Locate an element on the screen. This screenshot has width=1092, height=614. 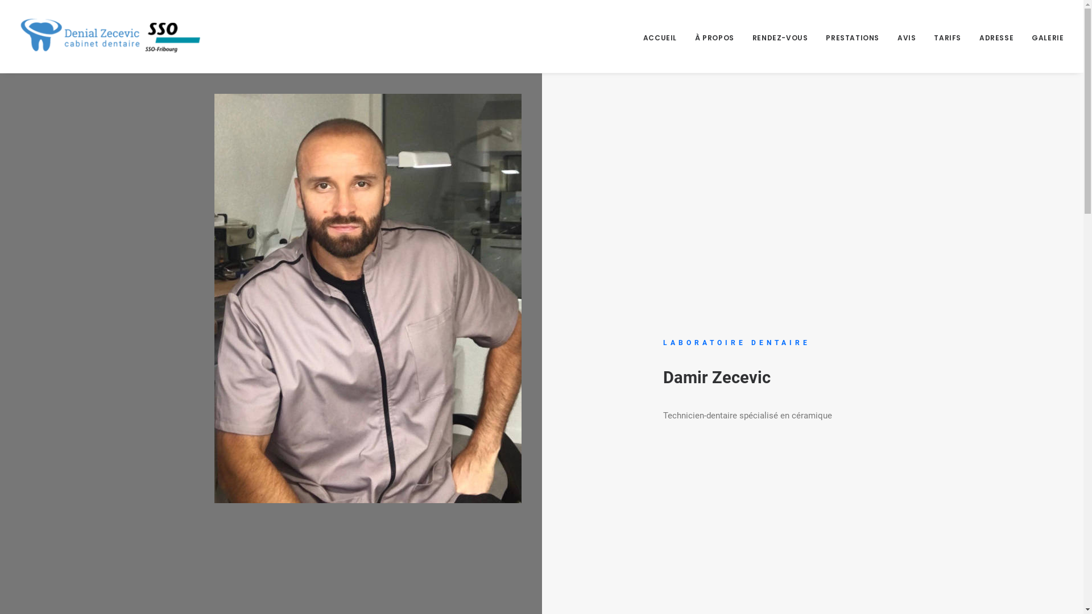
GALERIE is located at coordinates (1044, 36).